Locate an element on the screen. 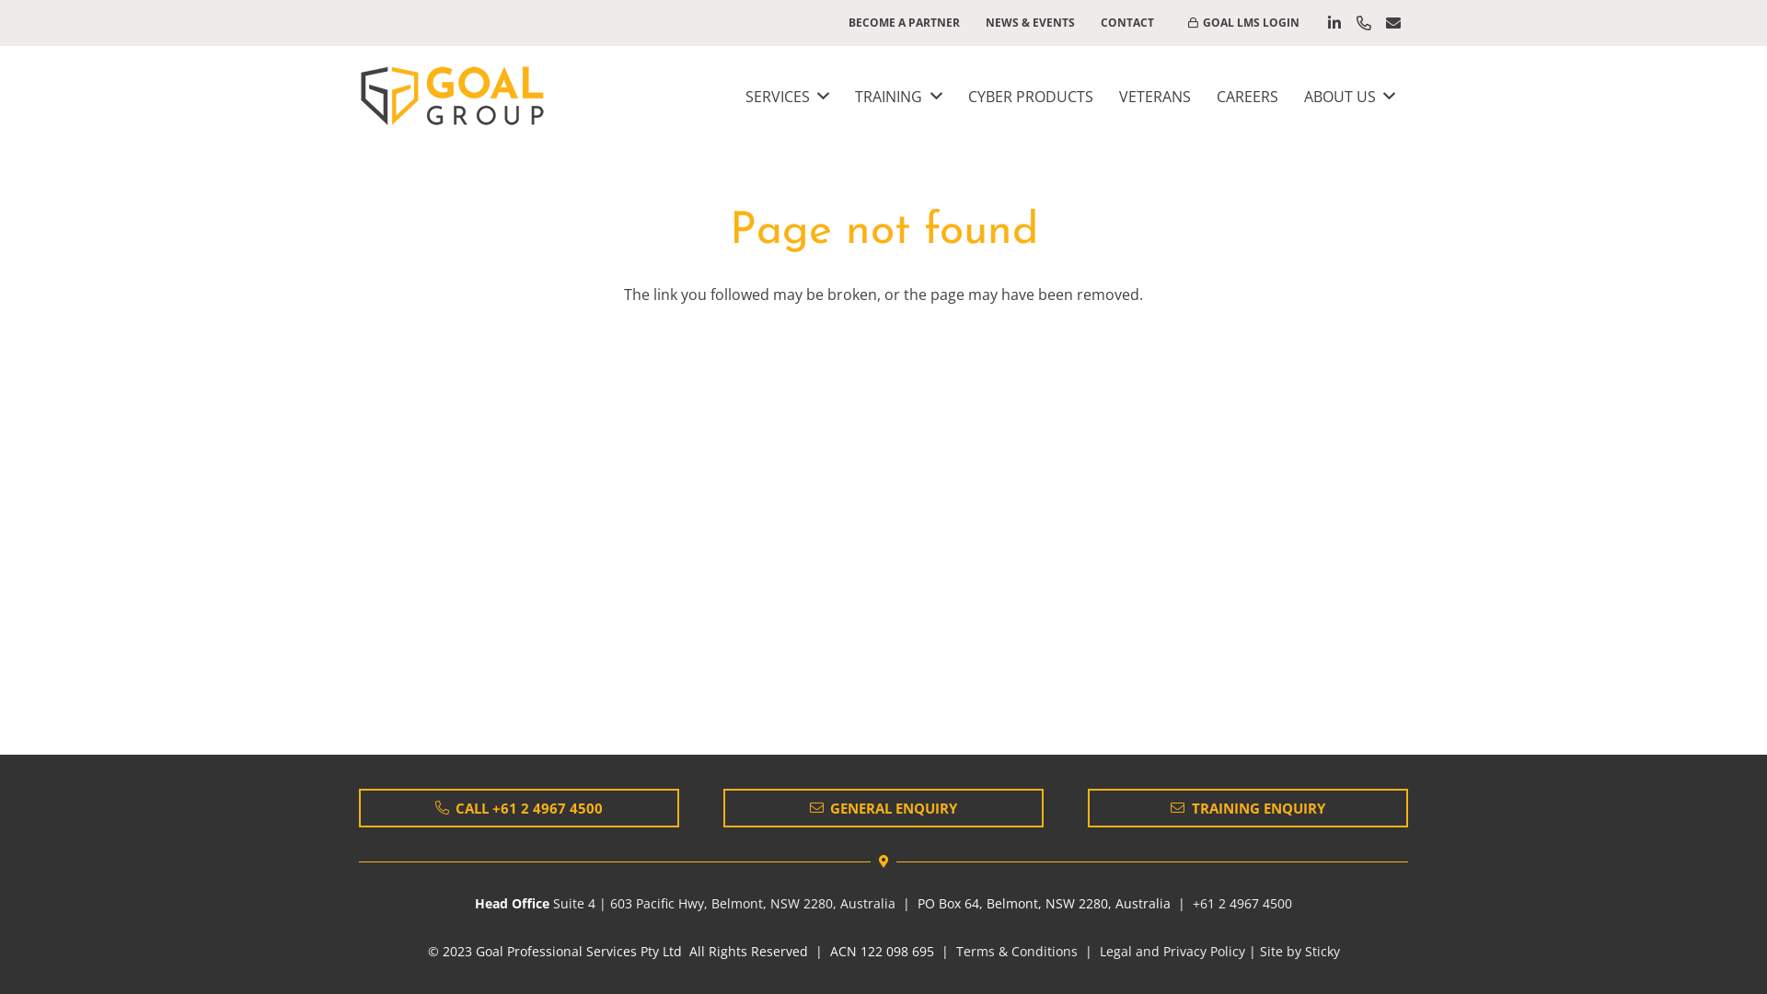  TRAINING ENQUIRY is located at coordinates (1248, 808).